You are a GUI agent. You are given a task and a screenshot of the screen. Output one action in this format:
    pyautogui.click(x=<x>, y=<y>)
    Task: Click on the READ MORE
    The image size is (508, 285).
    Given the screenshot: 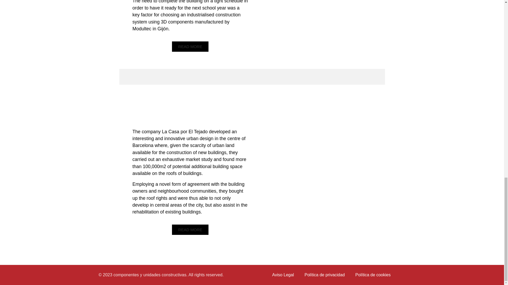 What is the action you would take?
    pyautogui.click(x=190, y=230)
    